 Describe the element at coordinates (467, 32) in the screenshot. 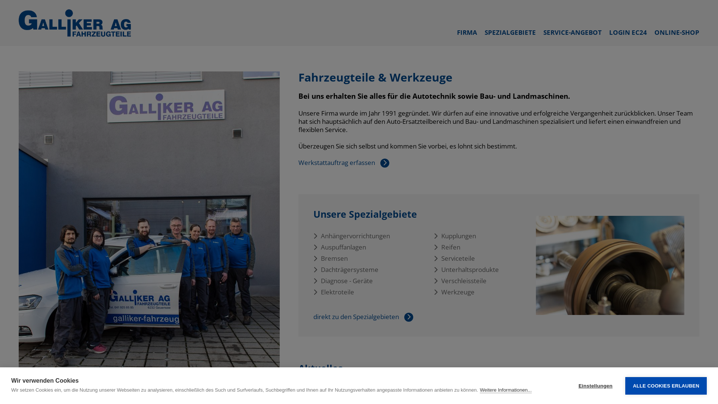

I see `FIRMA` at that location.